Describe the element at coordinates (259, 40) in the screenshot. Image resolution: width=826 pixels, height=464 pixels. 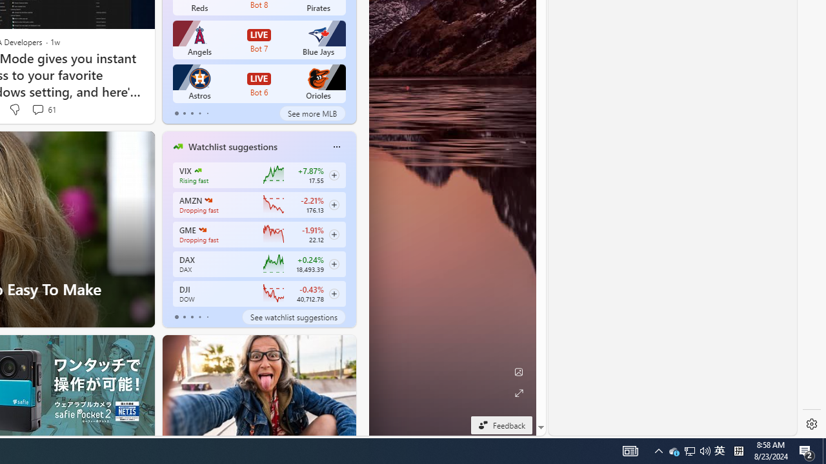
I see `Angels LIVE Bot 7 Blue Jays` at that location.